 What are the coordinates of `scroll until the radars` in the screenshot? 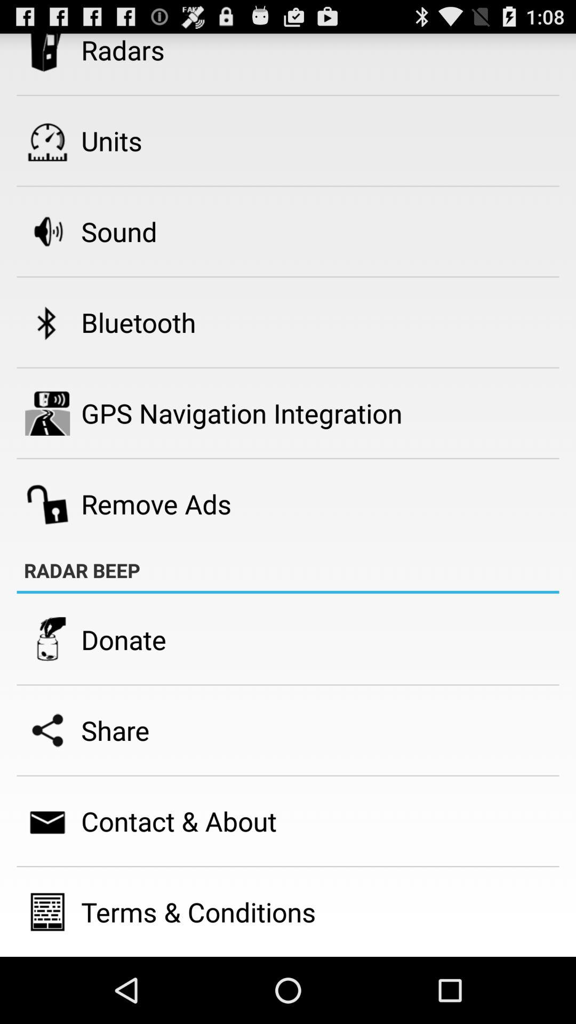 It's located at (123, 50).